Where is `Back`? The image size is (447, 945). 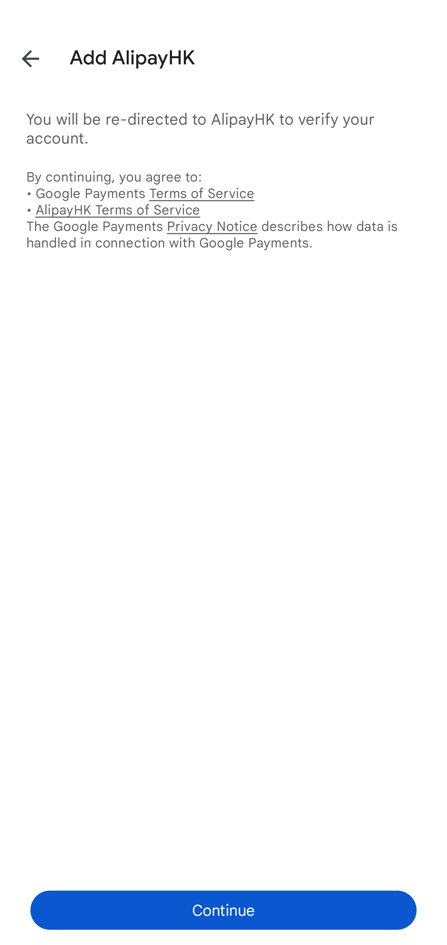 Back is located at coordinates (22, 57).